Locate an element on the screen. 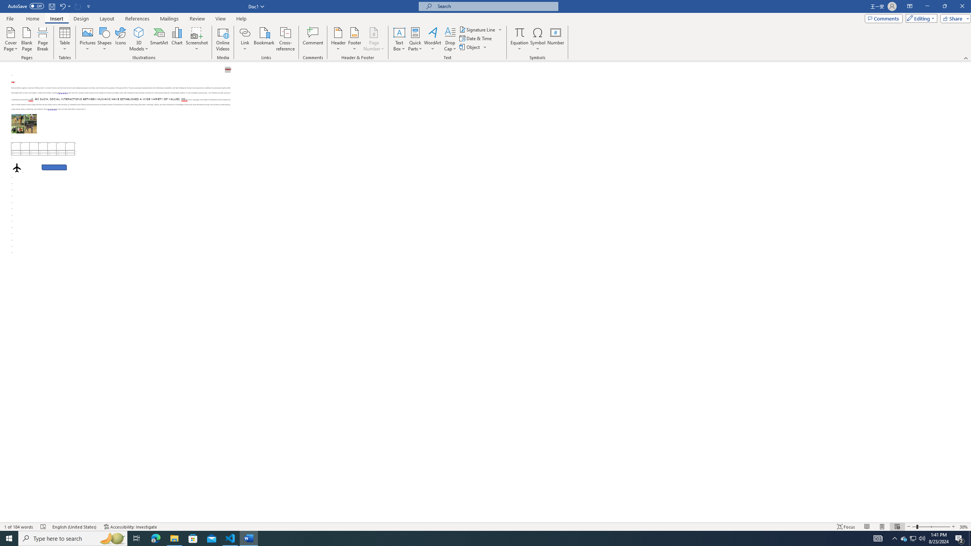 This screenshot has width=971, height=546. Quick Access Toolbar is located at coordinates (50, 6).